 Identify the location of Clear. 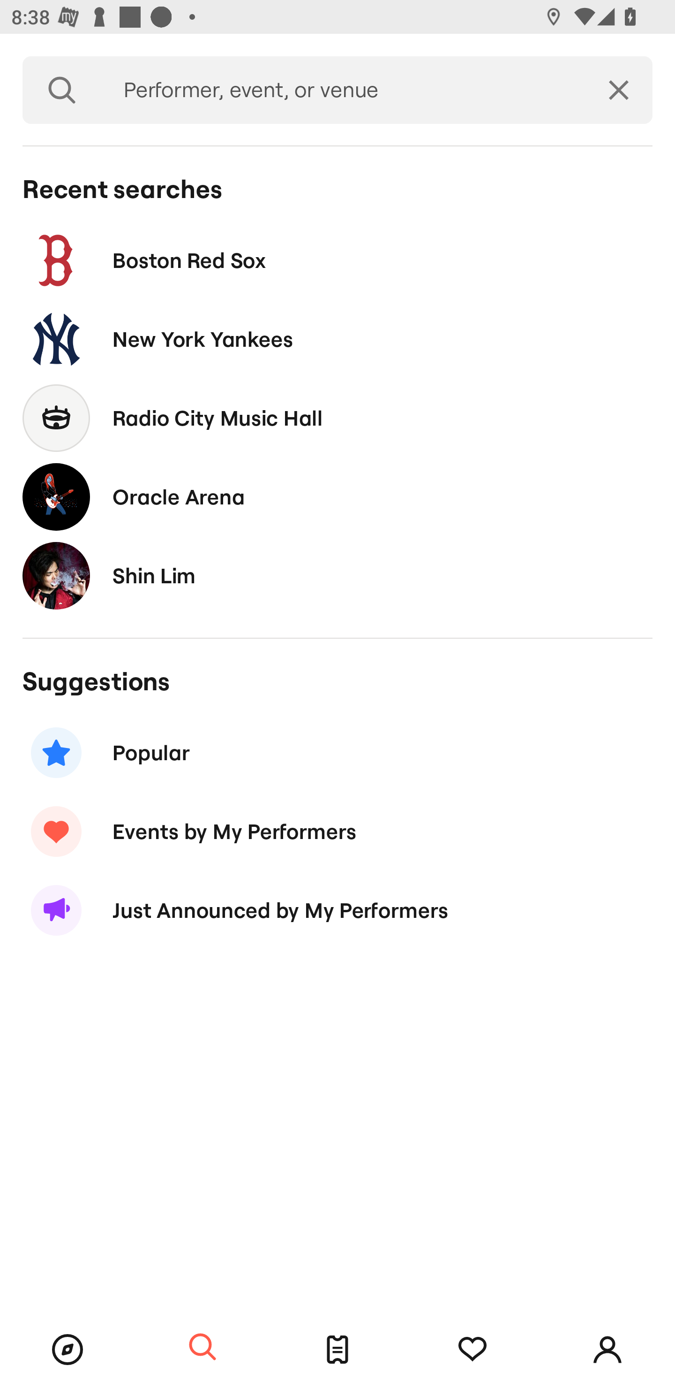
(619, 90).